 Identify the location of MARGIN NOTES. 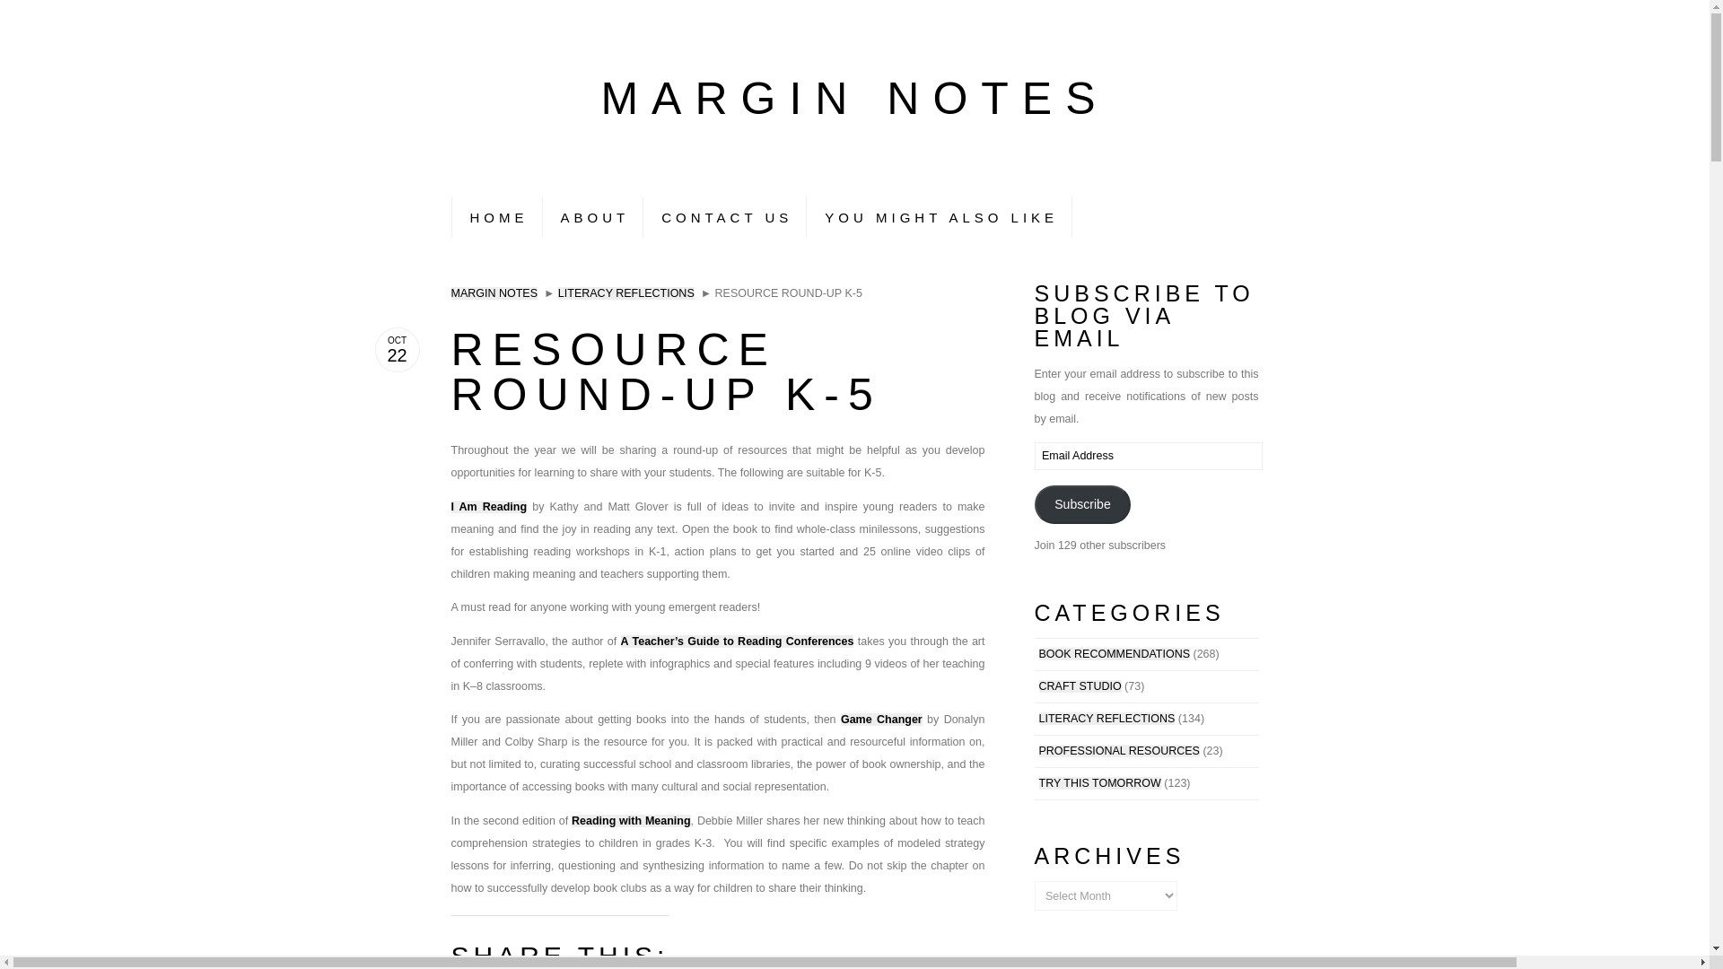
(853, 99).